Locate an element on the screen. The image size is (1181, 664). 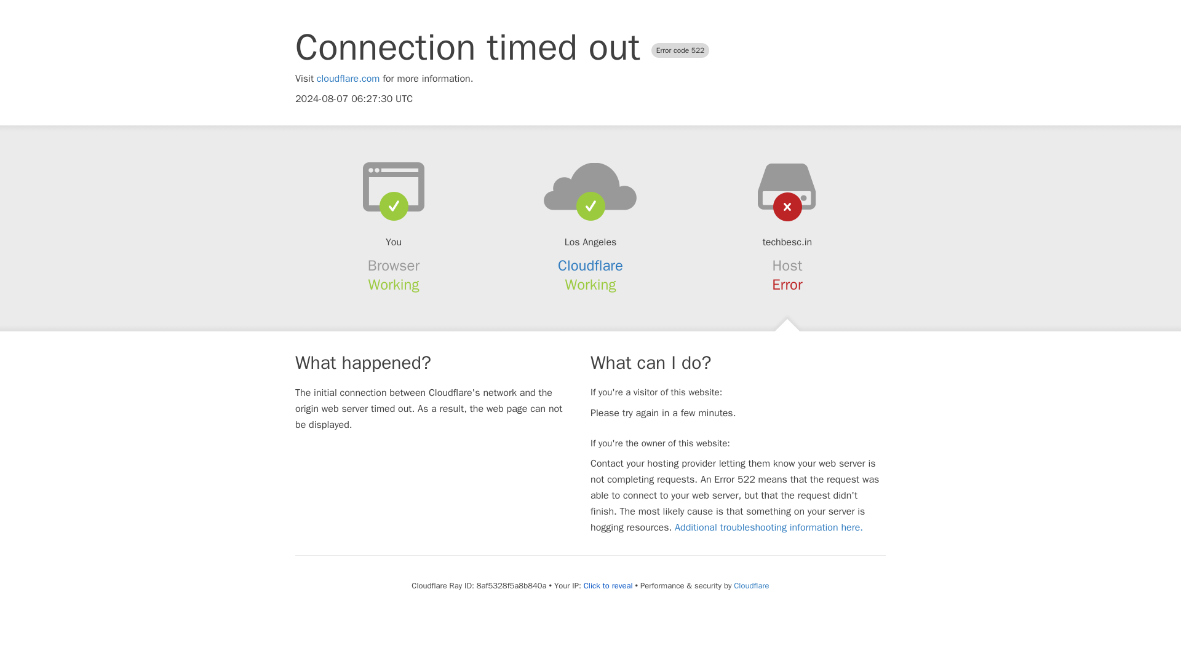
Additional troubleshooting information here. is located at coordinates (769, 528).